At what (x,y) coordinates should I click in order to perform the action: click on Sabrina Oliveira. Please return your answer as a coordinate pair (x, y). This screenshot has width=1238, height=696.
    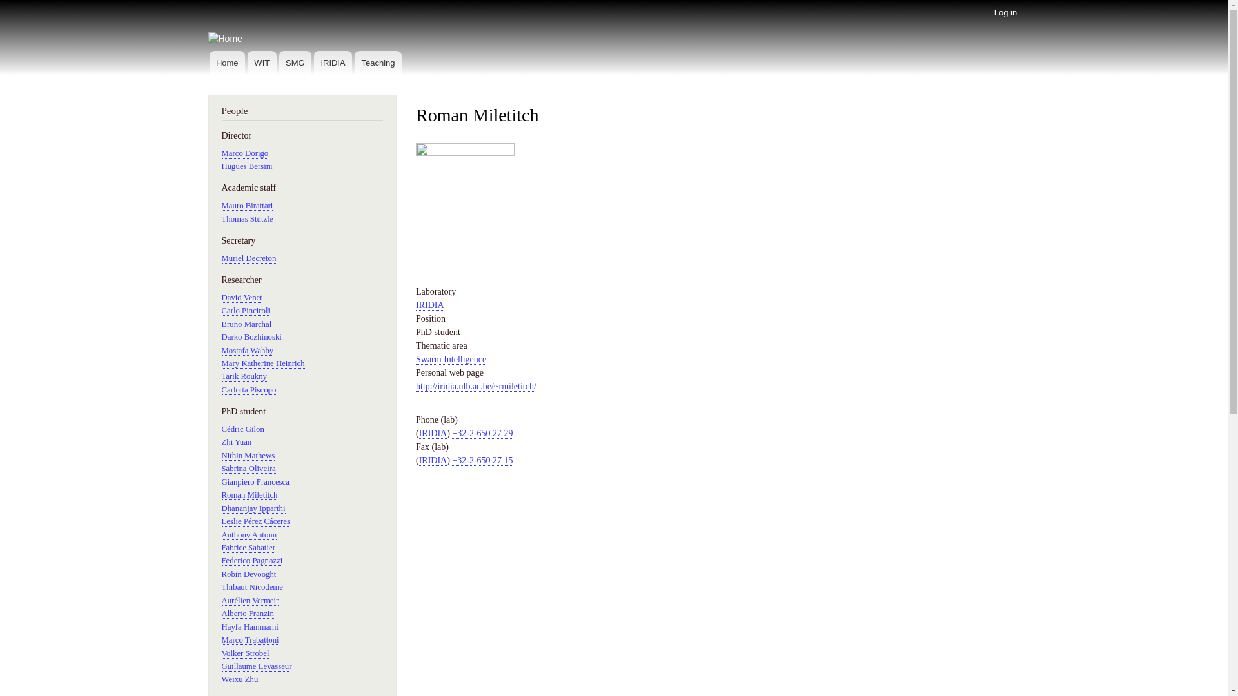
    Looking at the image, I should click on (249, 469).